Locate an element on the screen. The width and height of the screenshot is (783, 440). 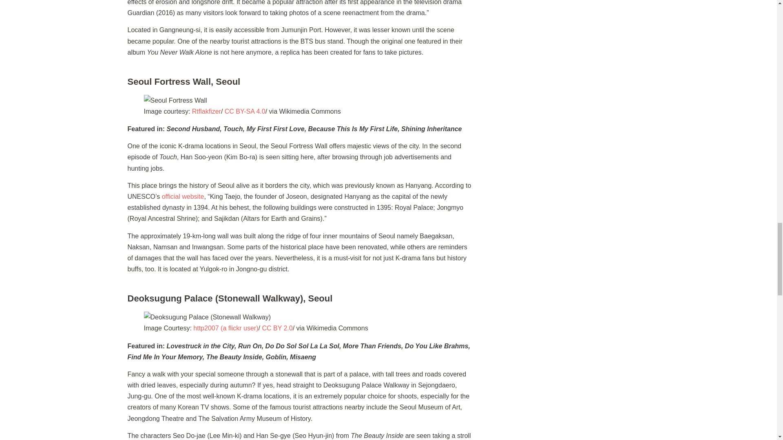
Rtflakfizer is located at coordinates (206, 111).